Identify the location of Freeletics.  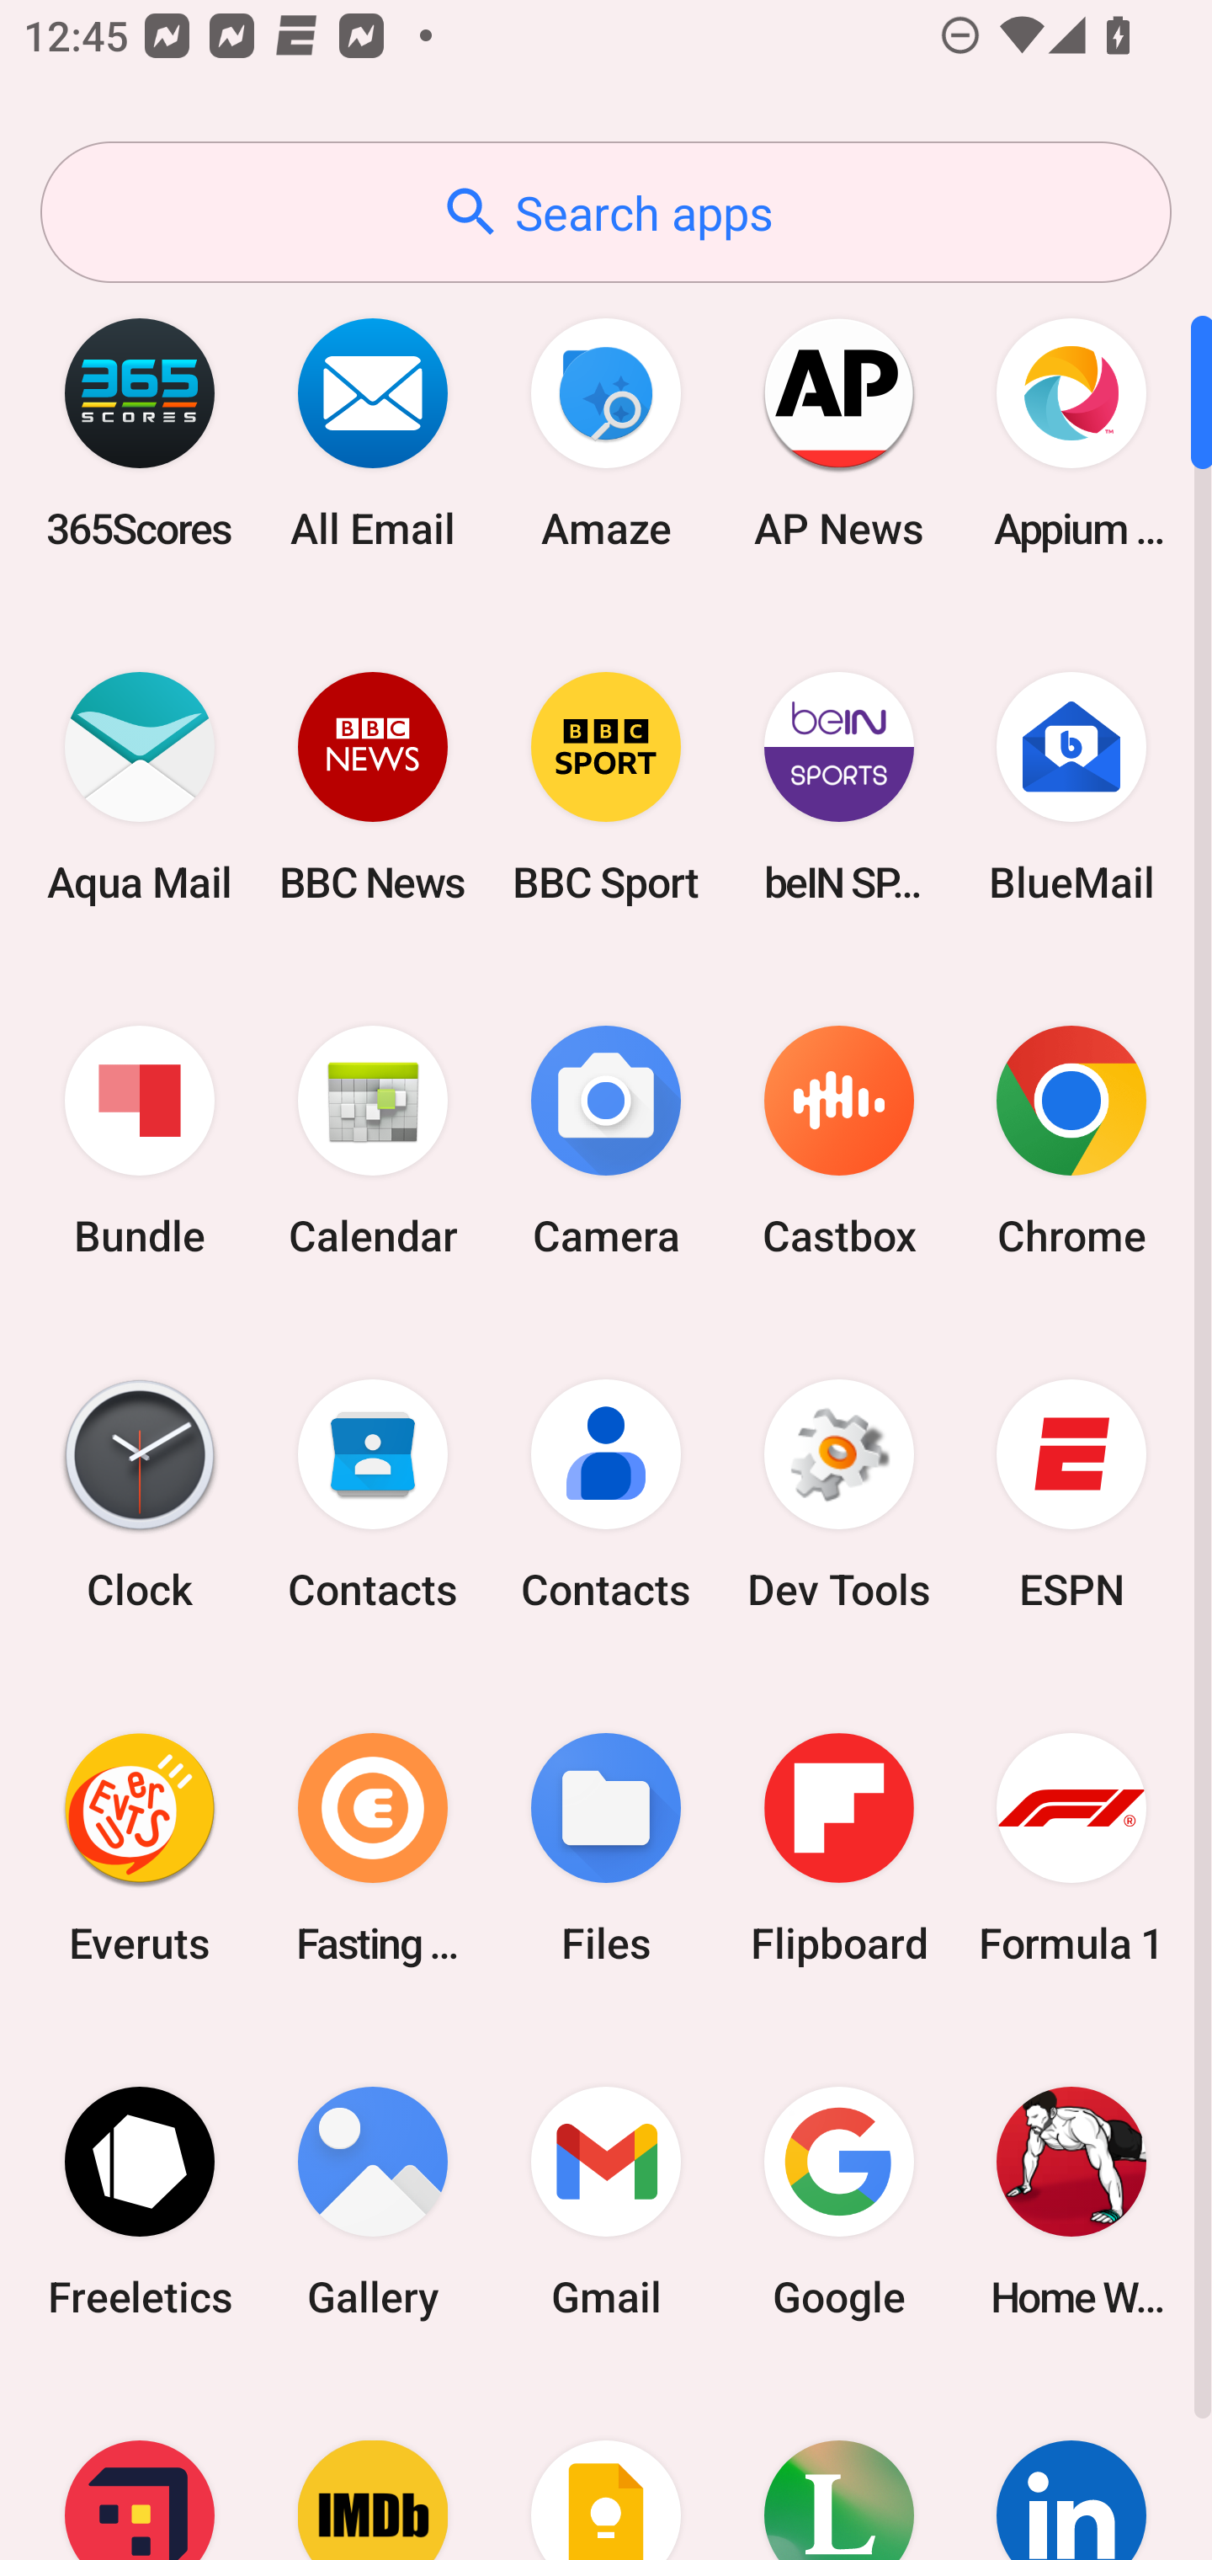
(140, 2201).